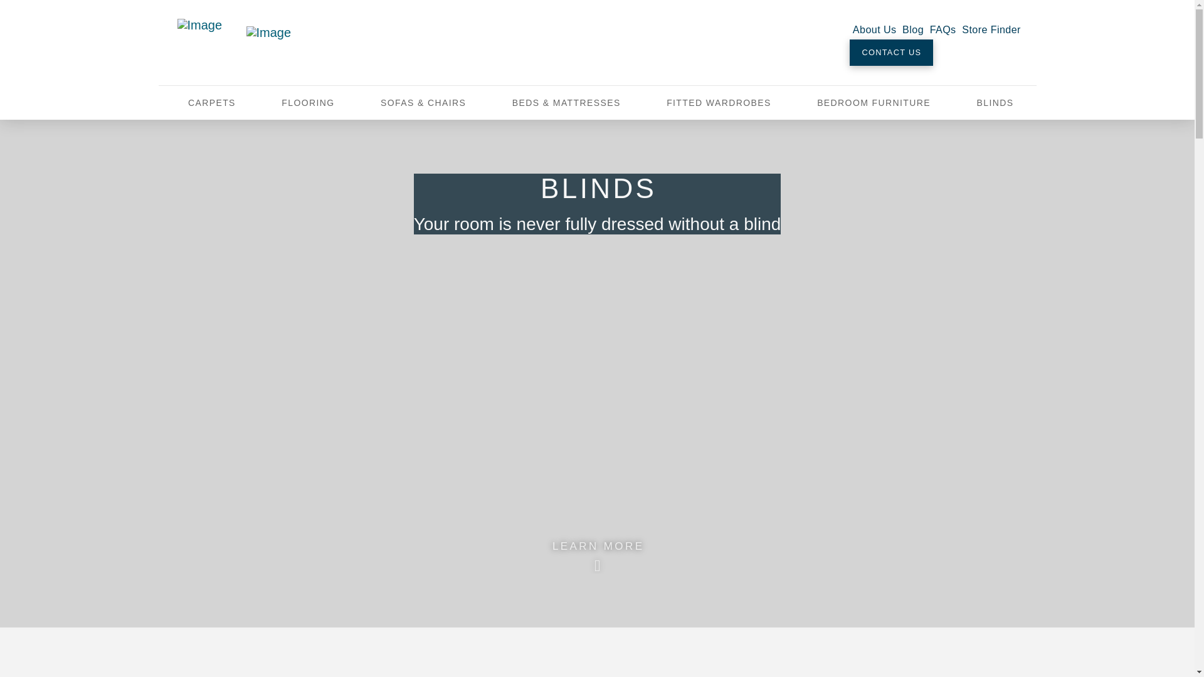  I want to click on FITTED WARDROBES, so click(718, 103).